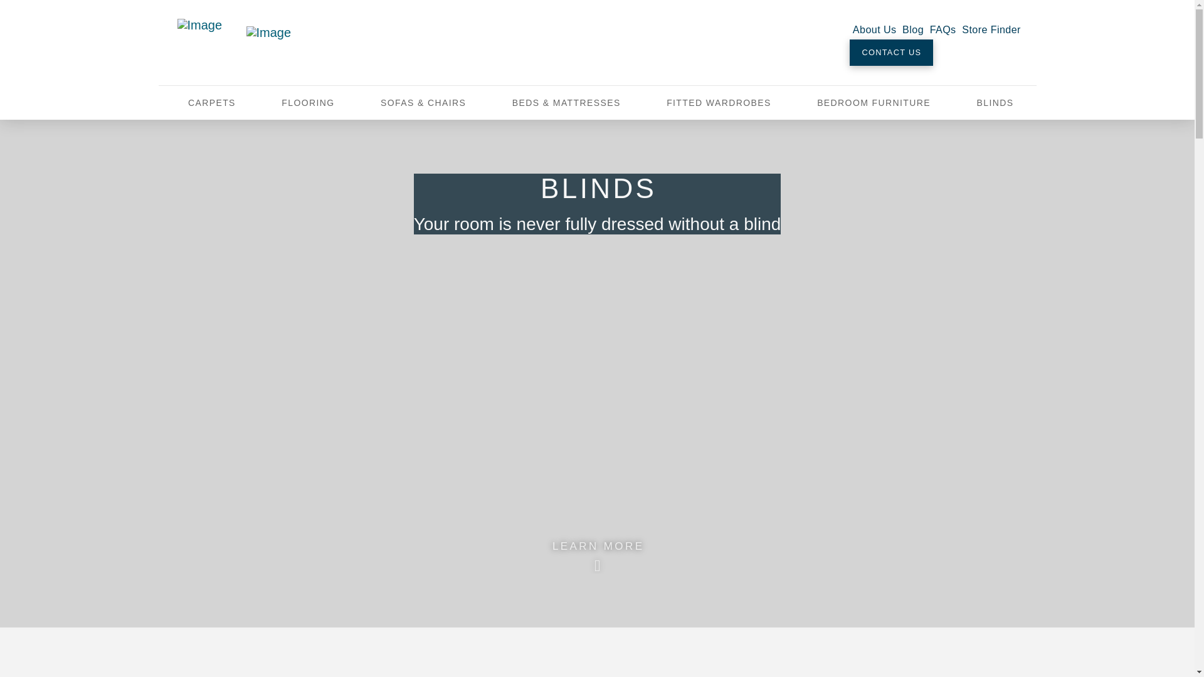  I want to click on FITTED WARDROBES, so click(718, 103).